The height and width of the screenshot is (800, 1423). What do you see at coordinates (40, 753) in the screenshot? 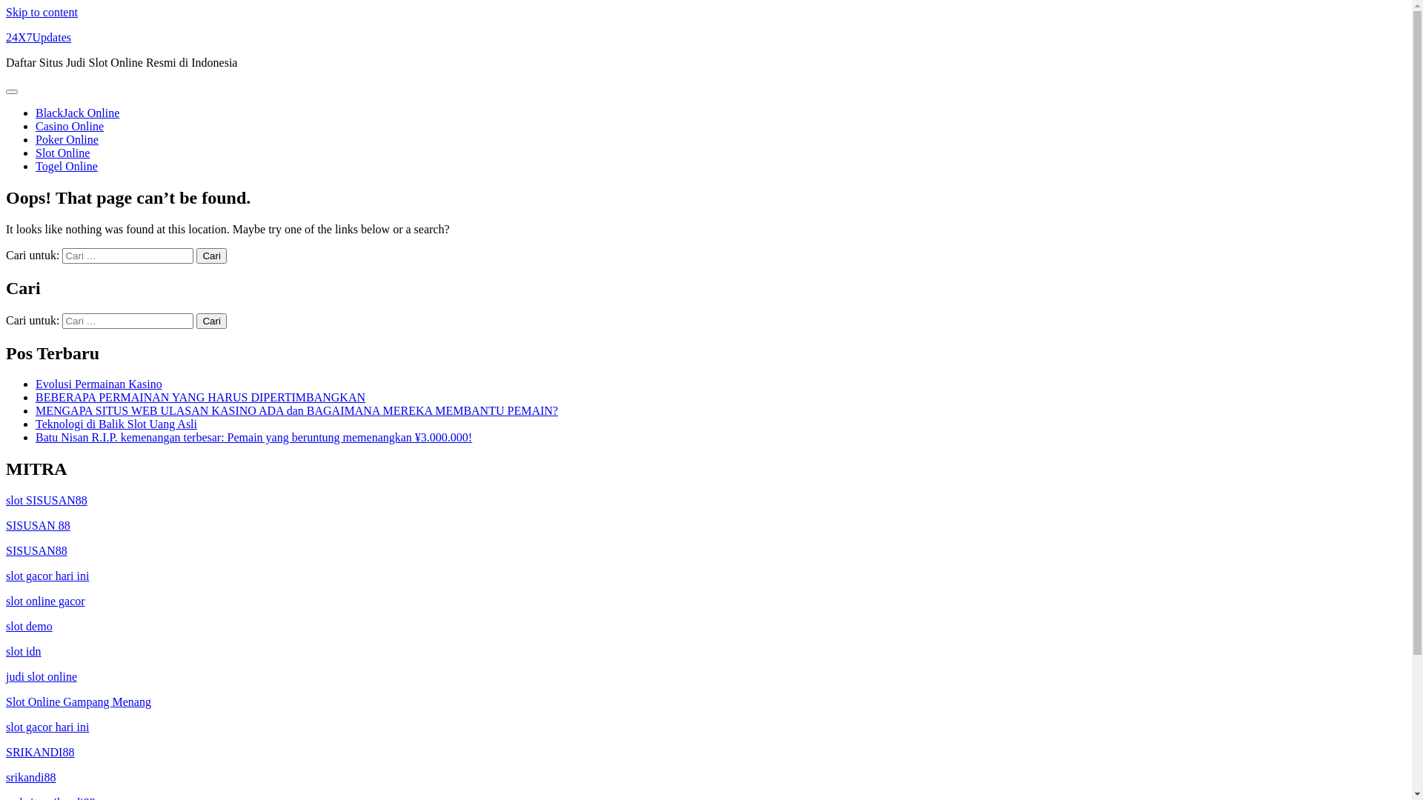
I see `SRIKANDI88` at bounding box center [40, 753].